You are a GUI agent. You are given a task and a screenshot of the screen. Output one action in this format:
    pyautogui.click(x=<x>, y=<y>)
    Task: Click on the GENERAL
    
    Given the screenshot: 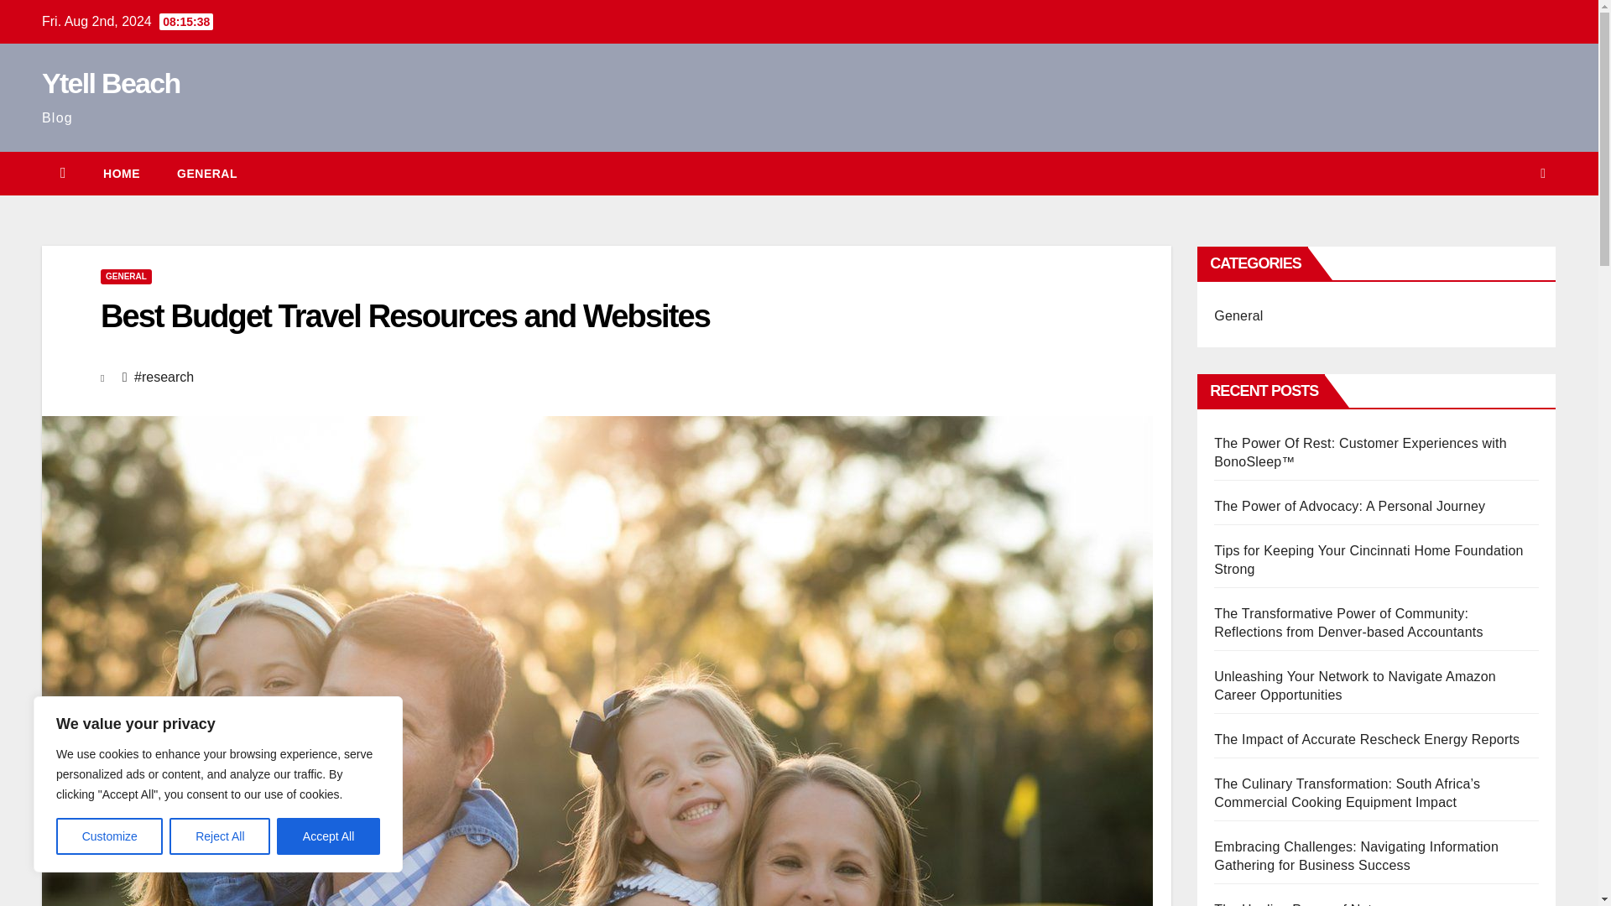 What is the action you would take?
    pyautogui.click(x=126, y=277)
    